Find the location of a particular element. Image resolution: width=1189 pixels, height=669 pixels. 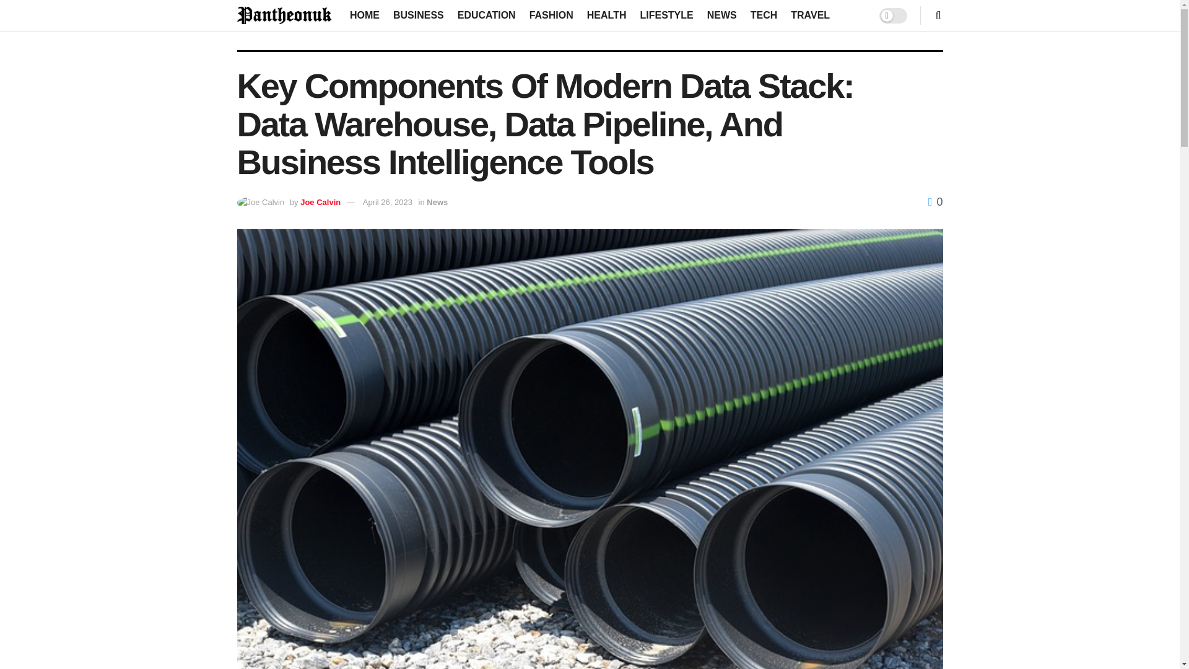

HOME is located at coordinates (364, 15).